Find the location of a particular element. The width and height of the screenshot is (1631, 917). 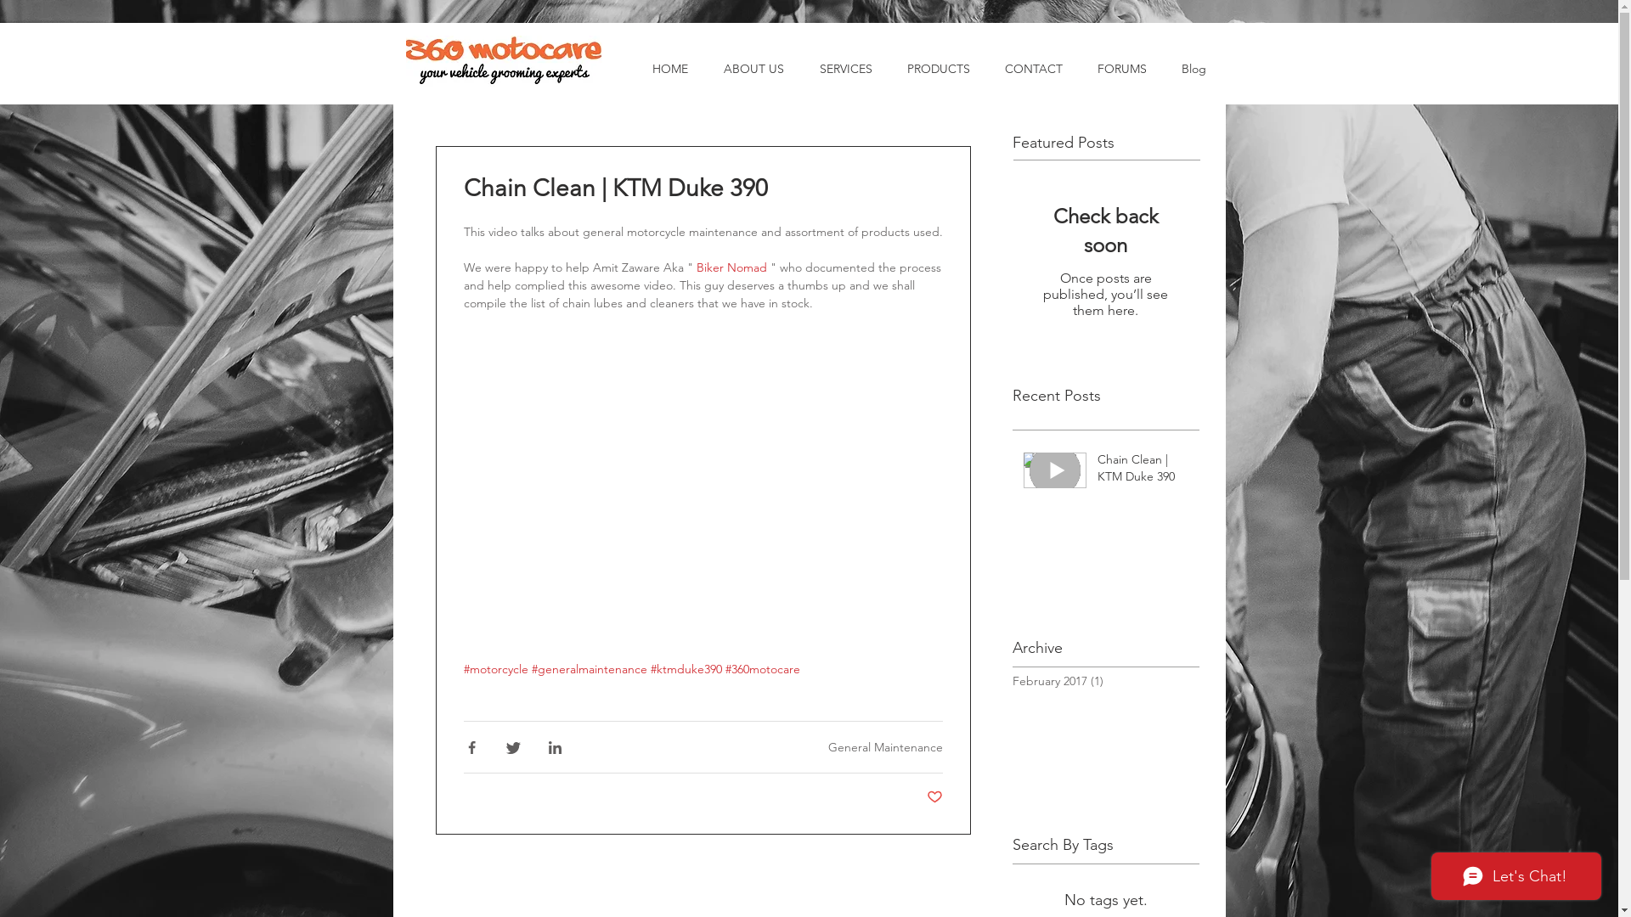

#generalmaintenance is located at coordinates (590, 669).